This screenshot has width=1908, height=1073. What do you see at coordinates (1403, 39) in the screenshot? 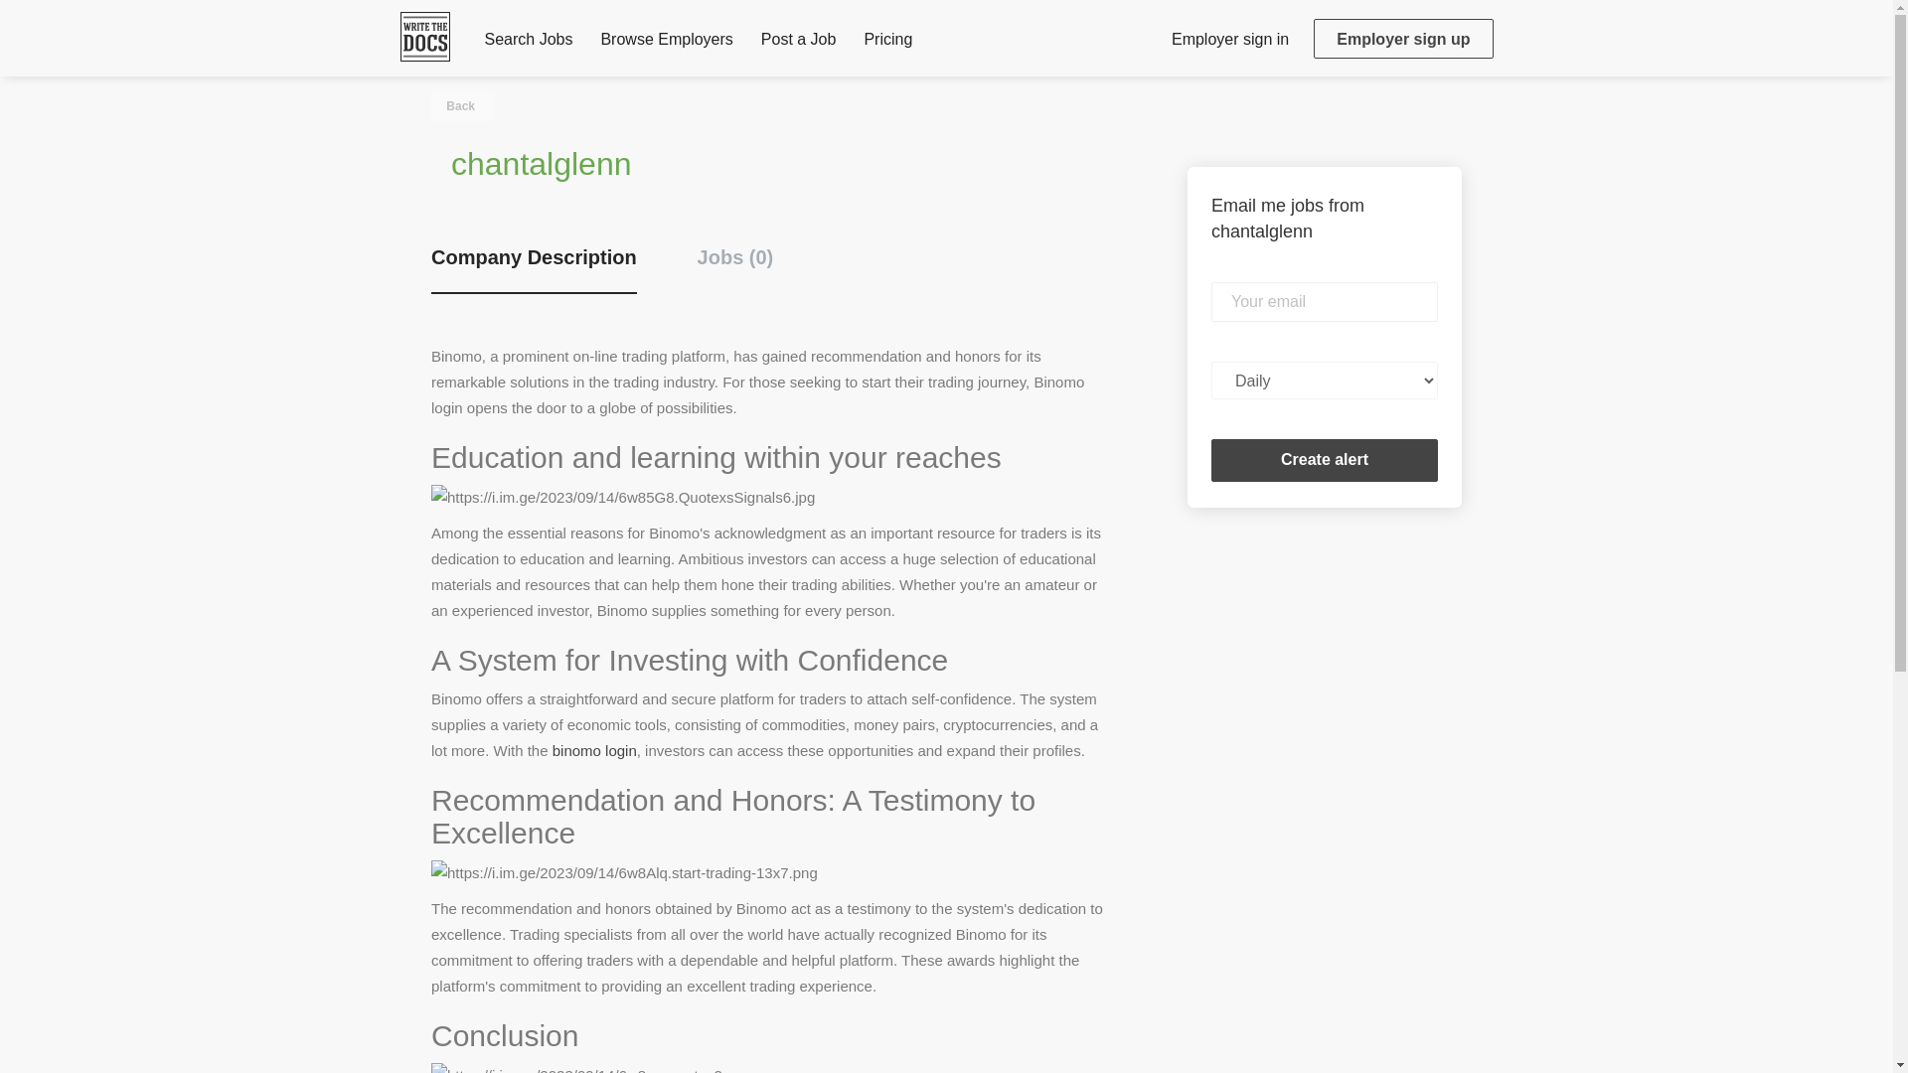
I see `Employer sign up` at bounding box center [1403, 39].